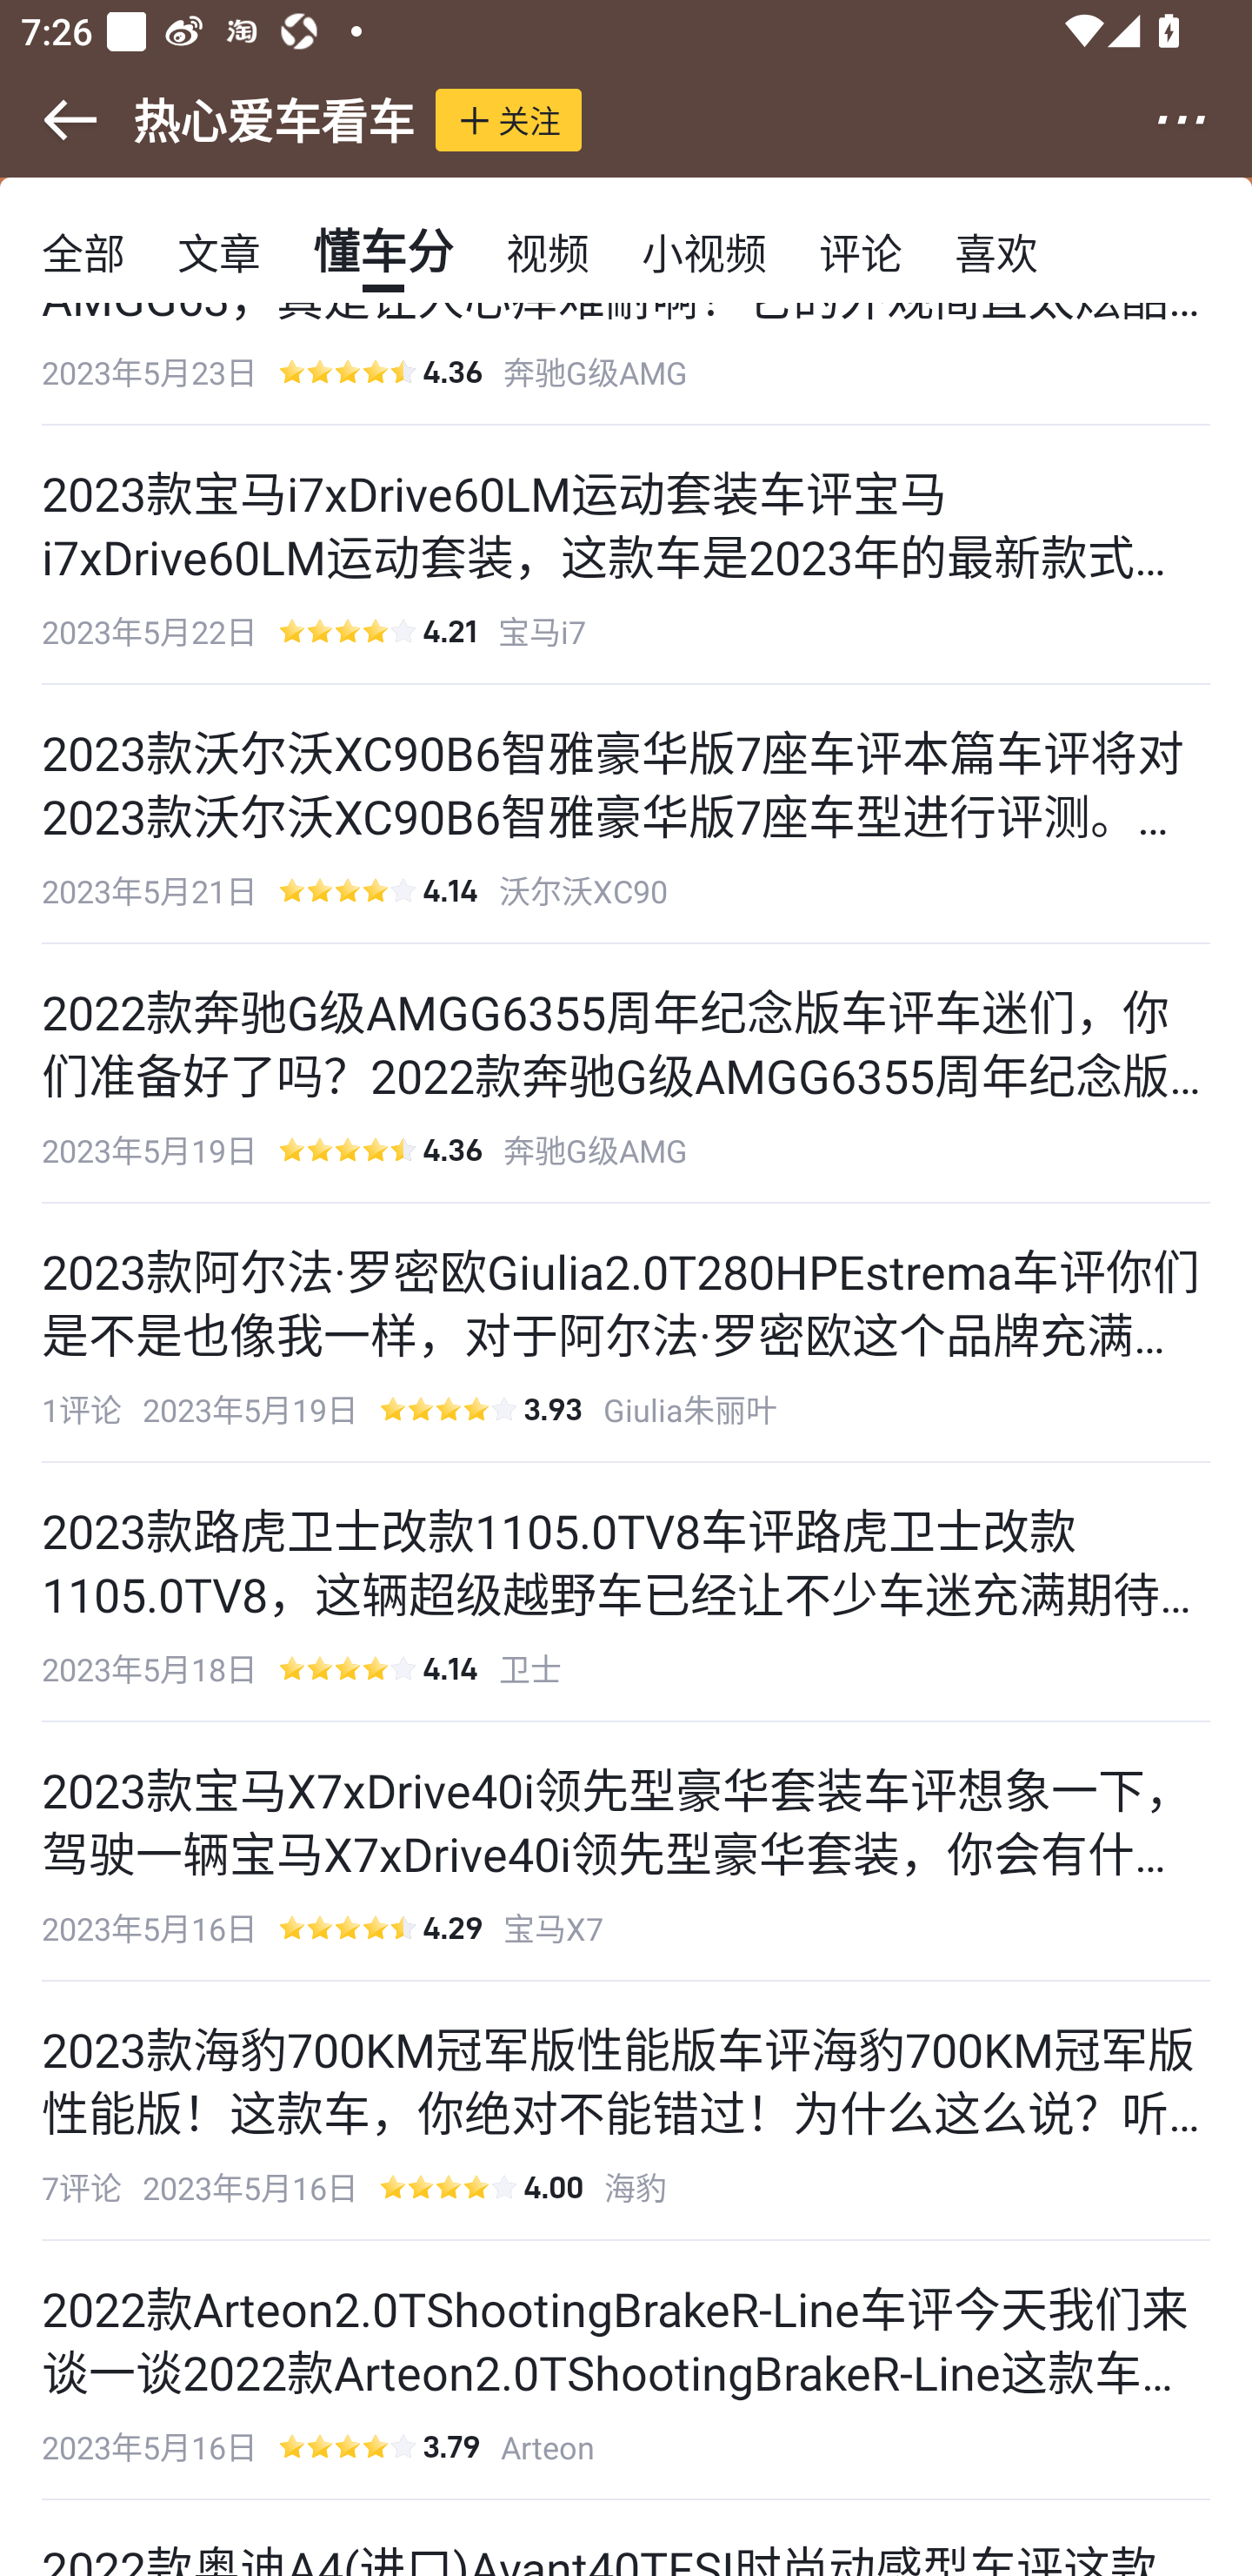  I want to click on 全部, so click(83, 251).